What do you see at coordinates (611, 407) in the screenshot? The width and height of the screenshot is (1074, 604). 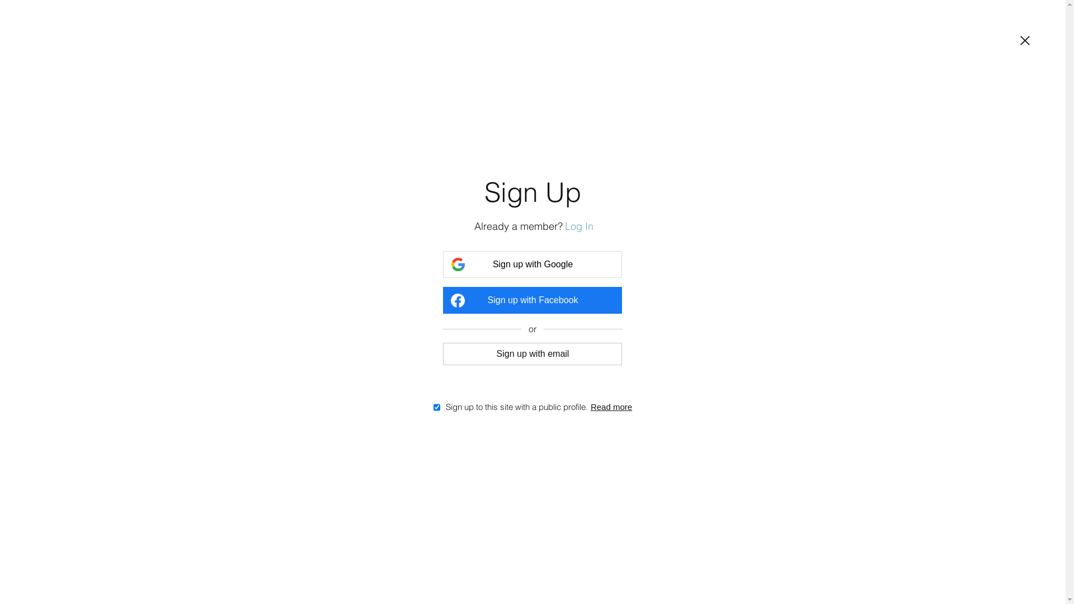 I see `Read more` at bounding box center [611, 407].